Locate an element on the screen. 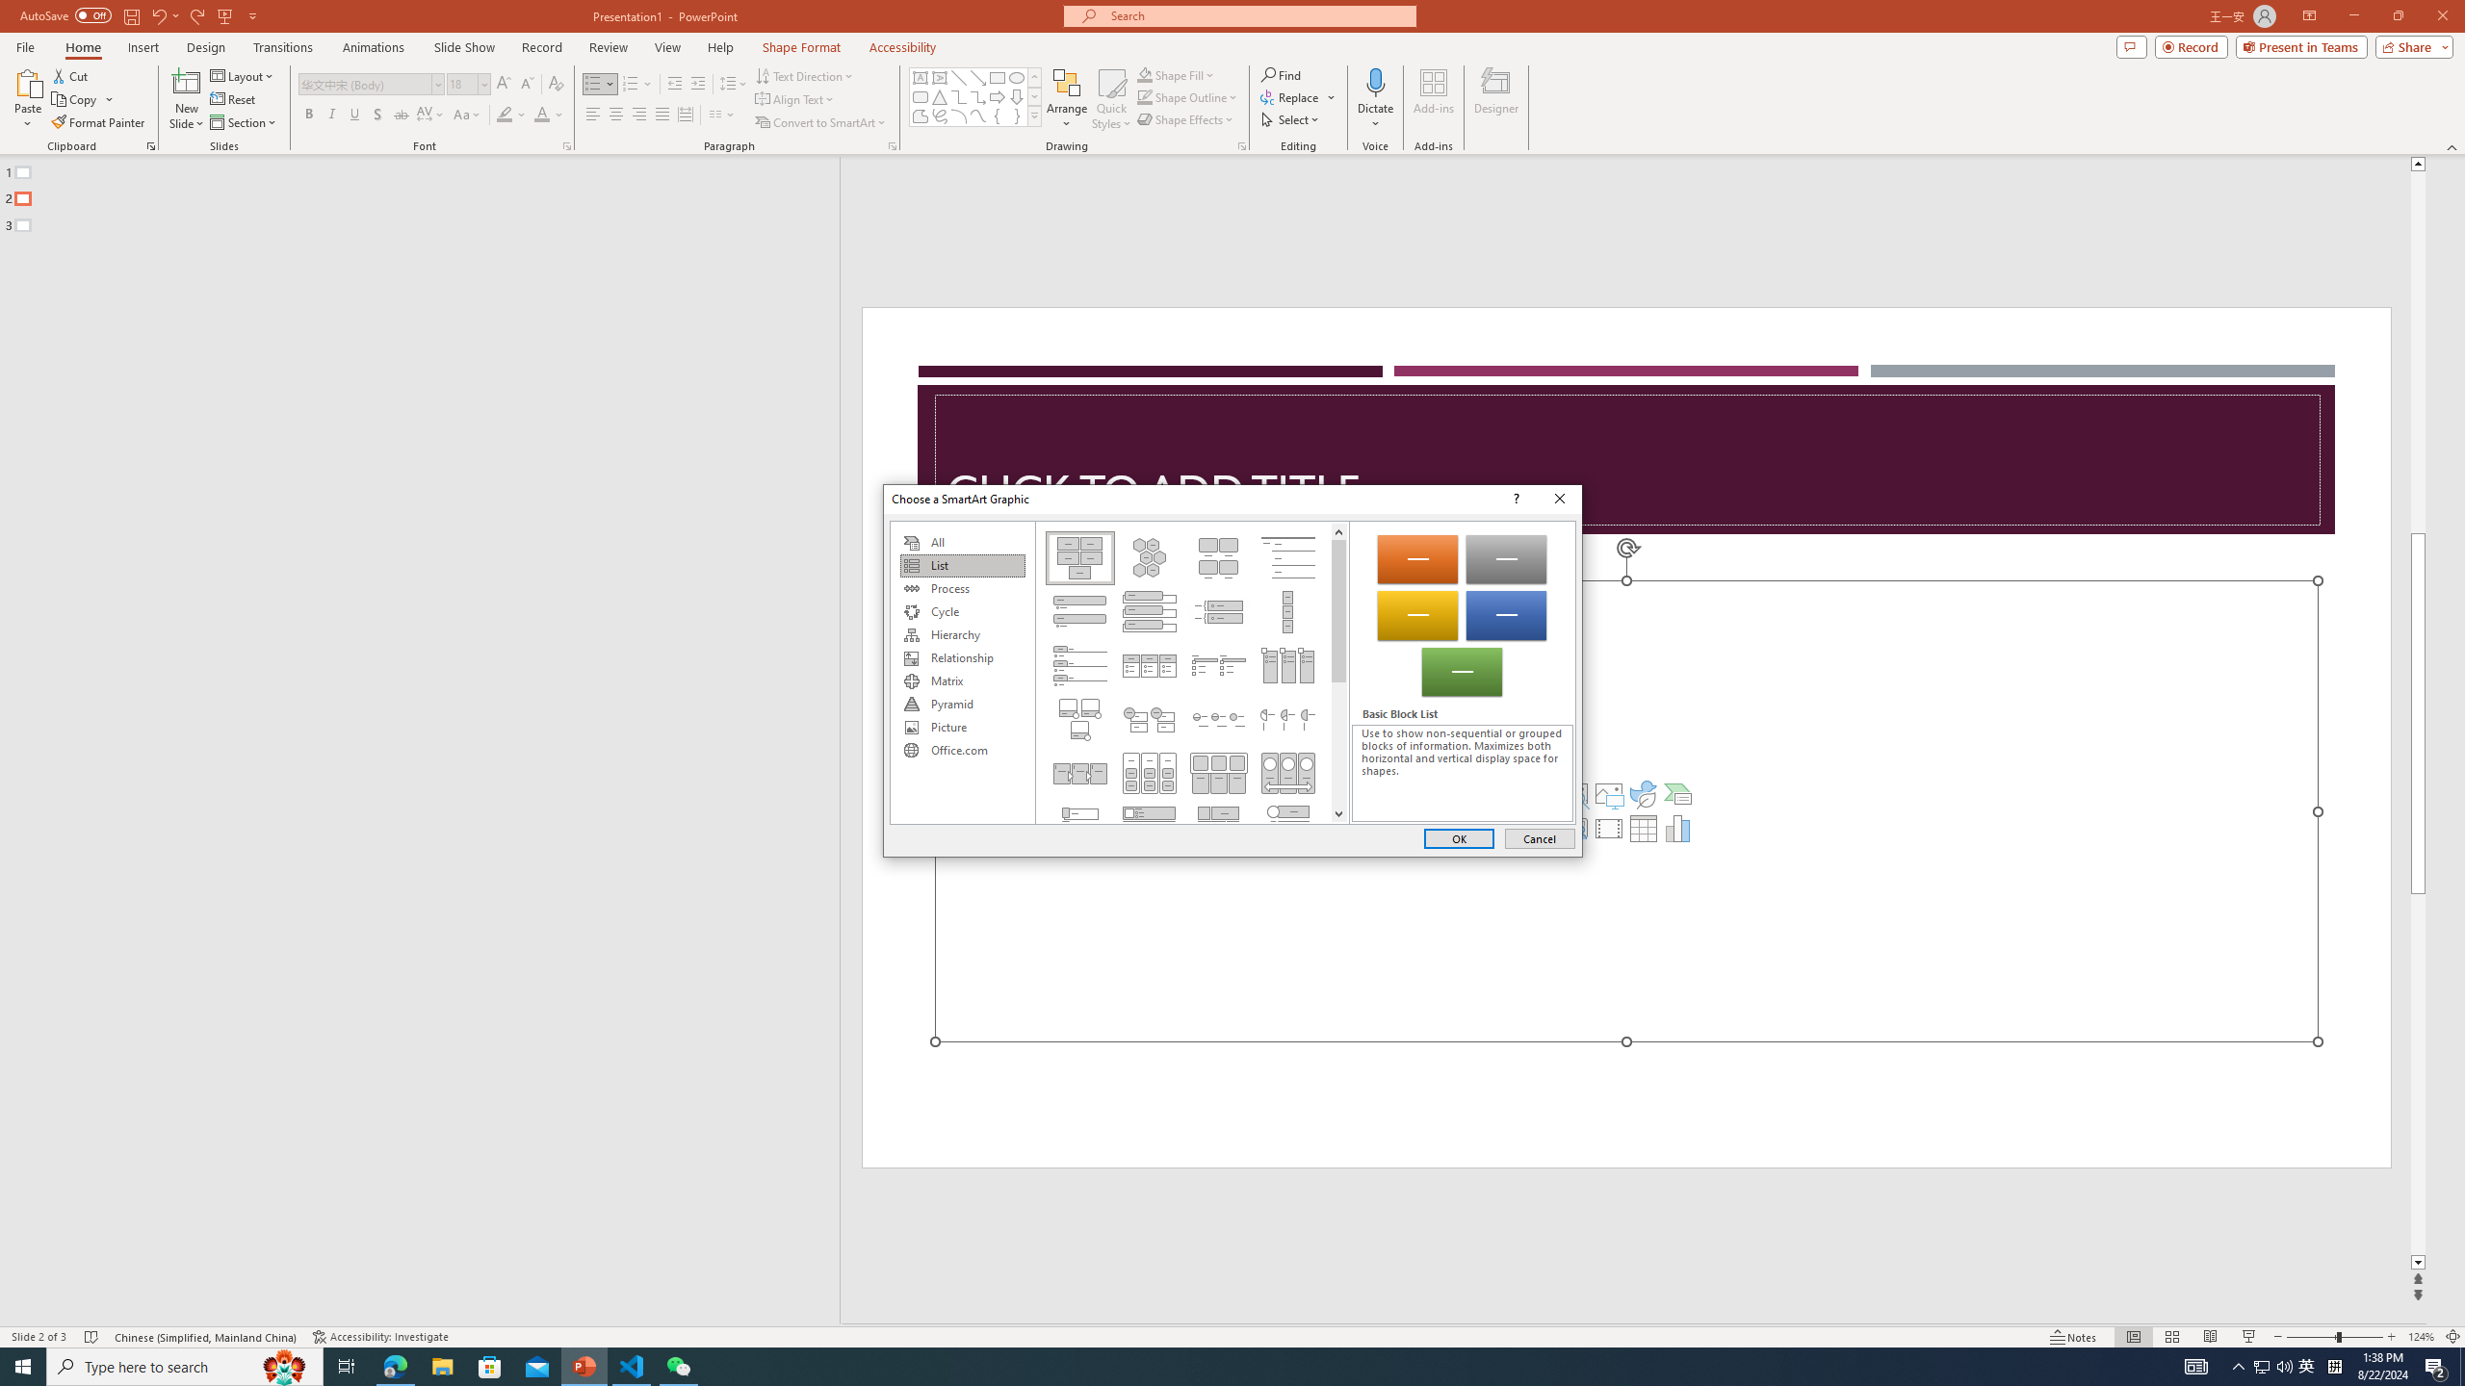 This screenshot has height=1386, width=2465. Outline is located at coordinates (428, 194).